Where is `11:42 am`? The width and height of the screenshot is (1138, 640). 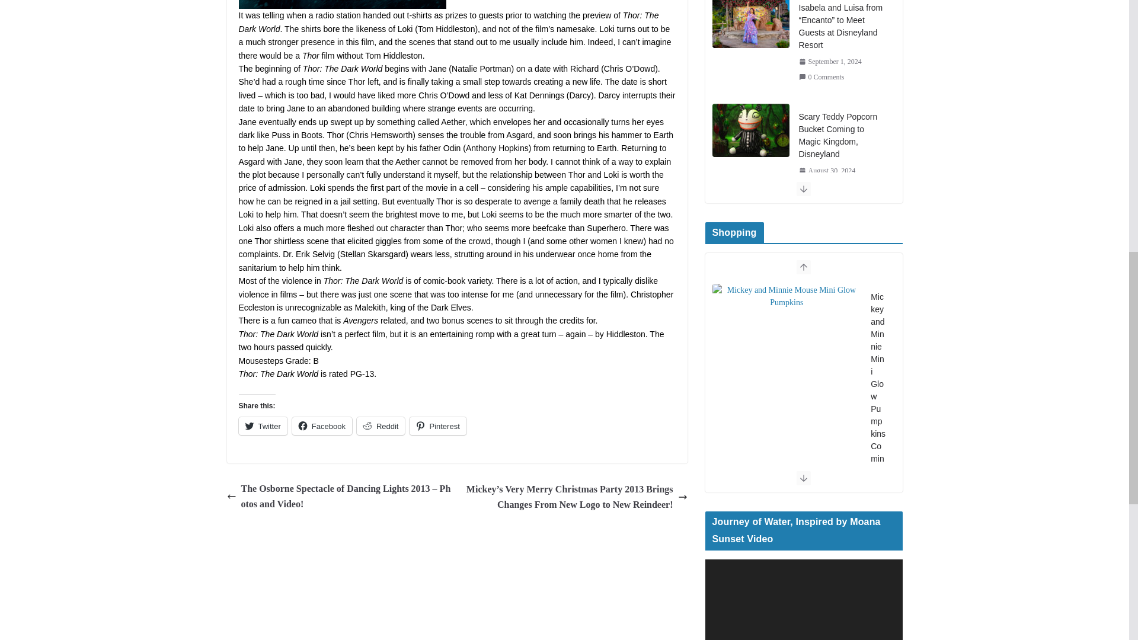
11:42 am is located at coordinates (830, 62).